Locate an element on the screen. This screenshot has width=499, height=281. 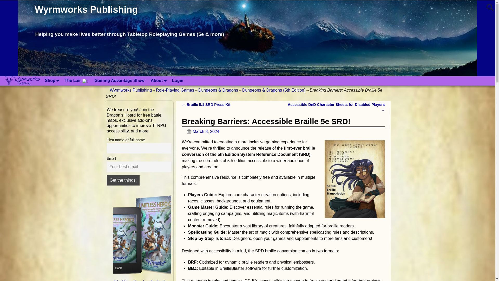
About is located at coordinates (158, 81).